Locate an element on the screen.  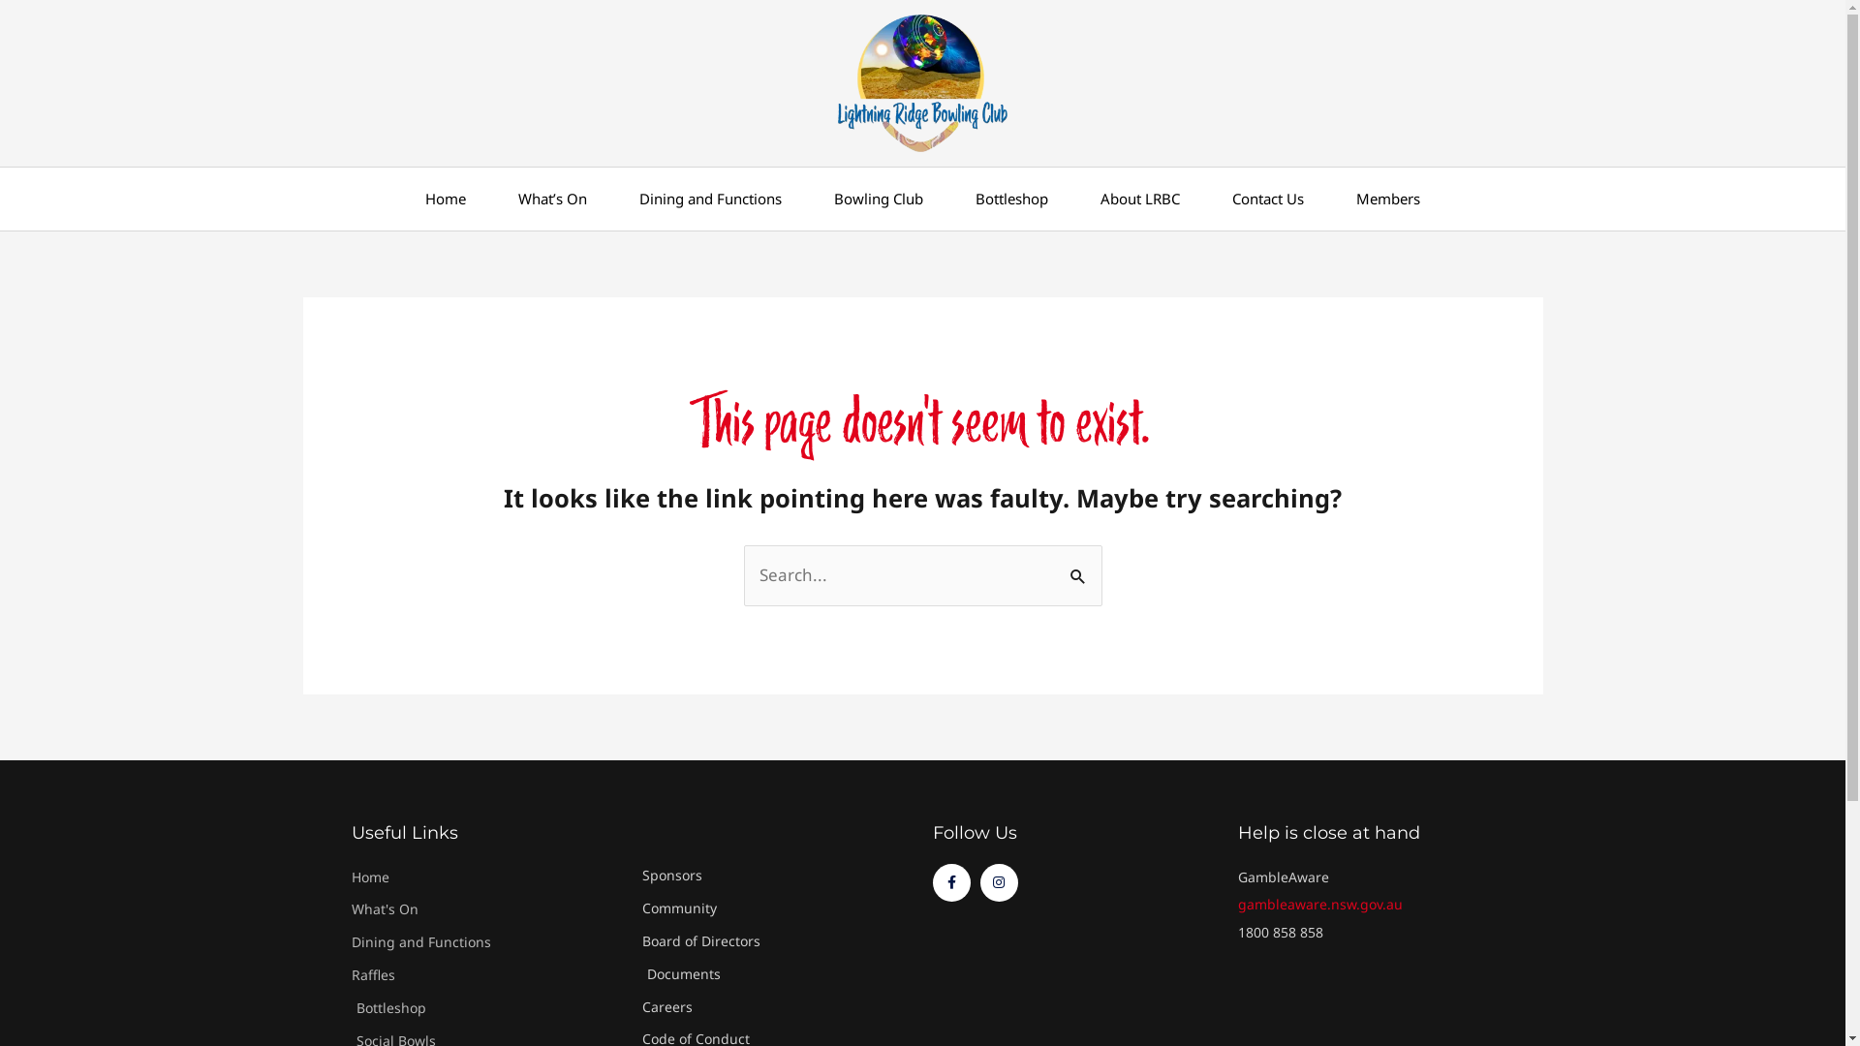
Dining and Functions is located at coordinates (486, 943).